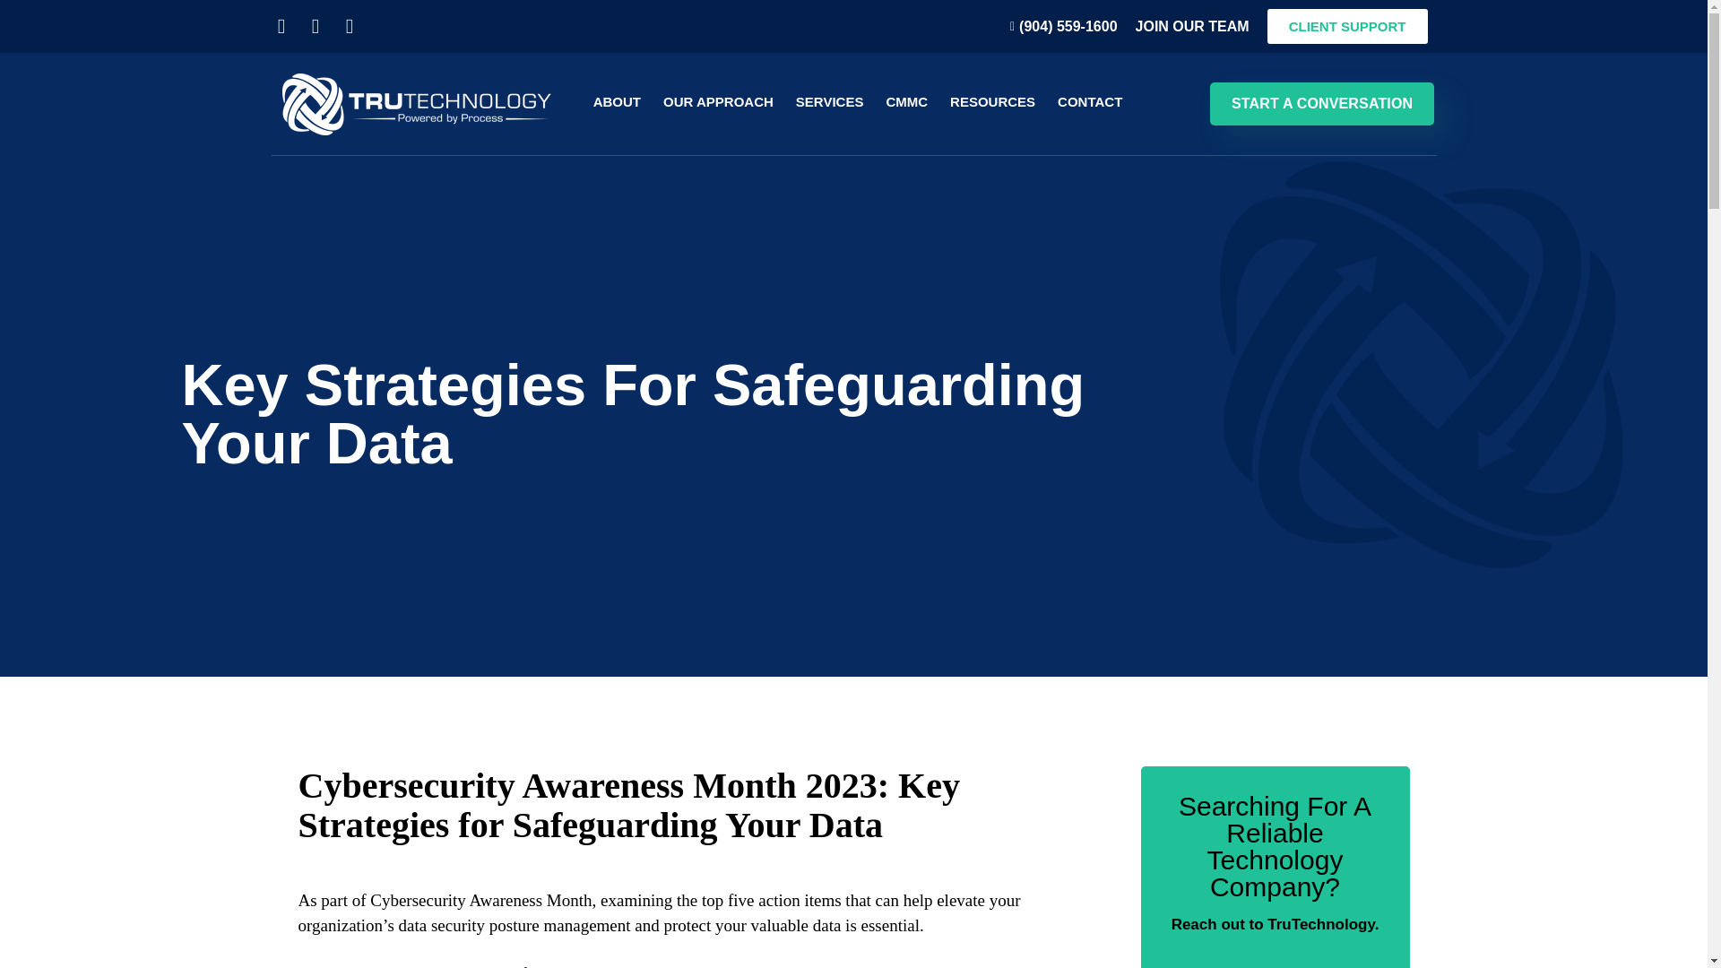 The image size is (1721, 968). What do you see at coordinates (829, 100) in the screenshot?
I see `Services` at bounding box center [829, 100].